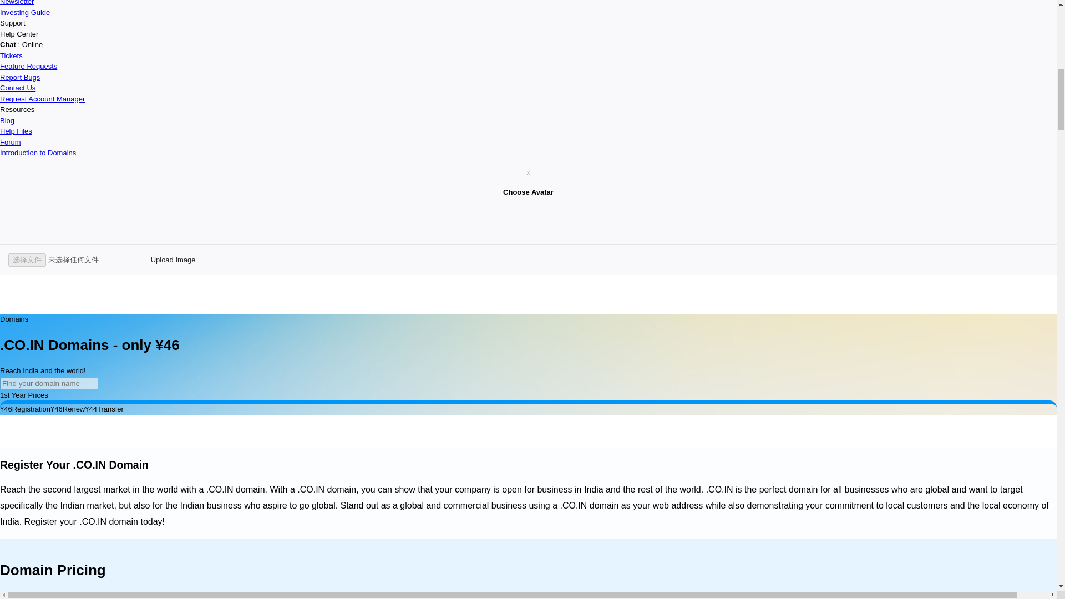  Describe the element at coordinates (25, 12) in the screenshot. I see `Investing Guide` at that location.